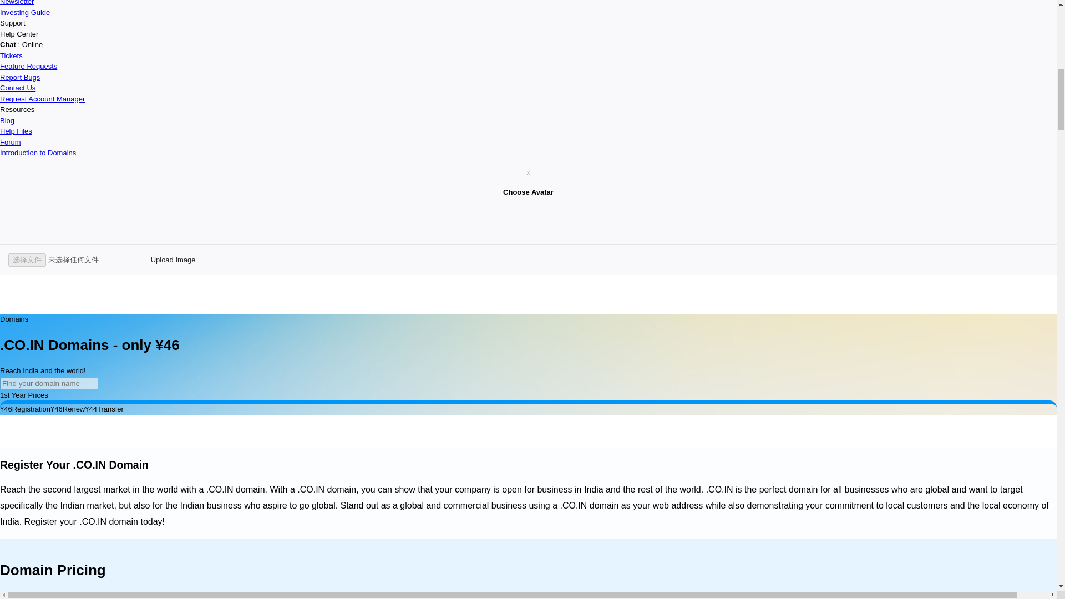  Describe the element at coordinates (25, 12) in the screenshot. I see `Investing Guide` at that location.